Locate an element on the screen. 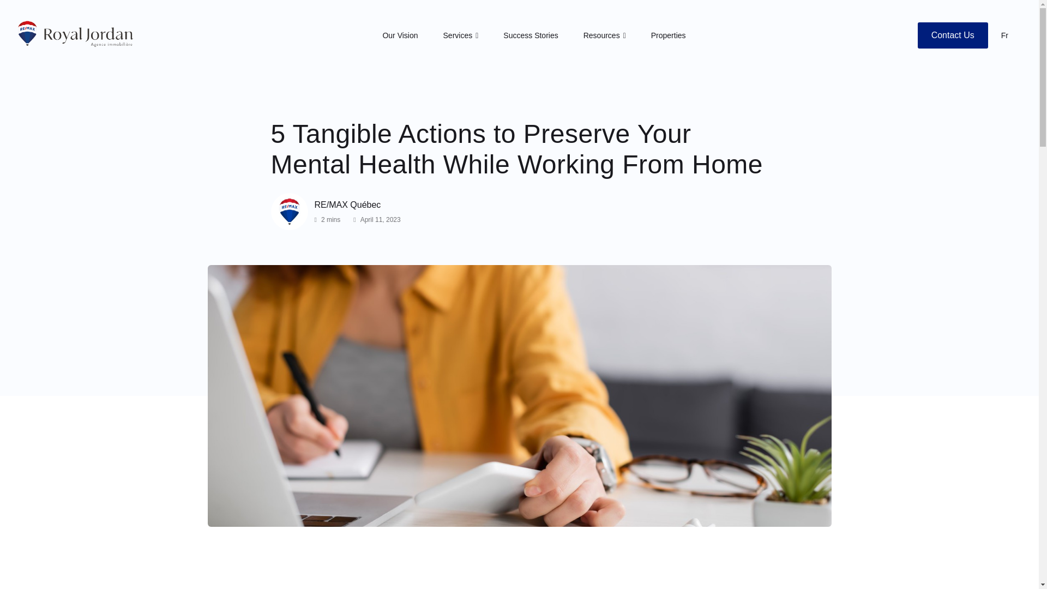  Success Stories is located at coordinates (531, 35).